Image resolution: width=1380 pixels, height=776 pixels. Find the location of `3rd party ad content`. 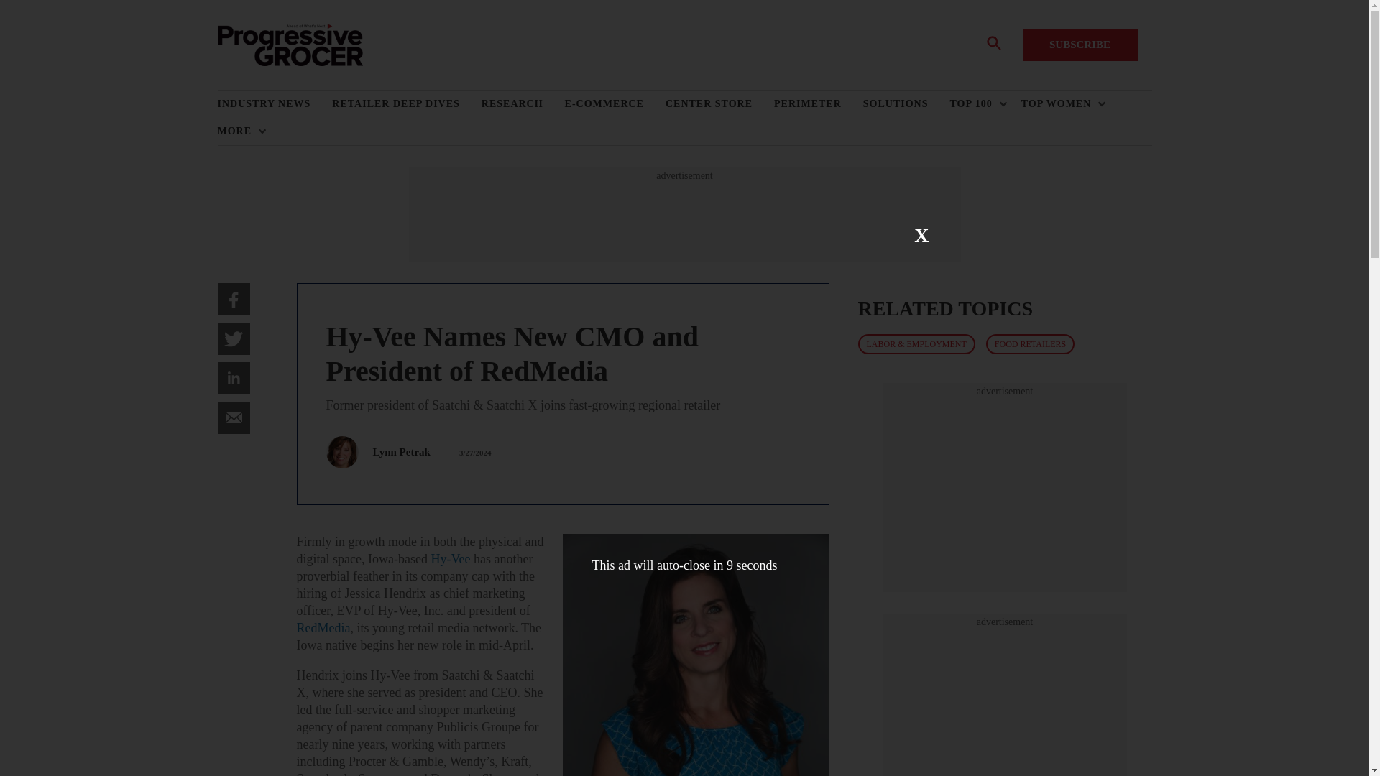

3rd party ad content is located at coordinates (1005, 702).